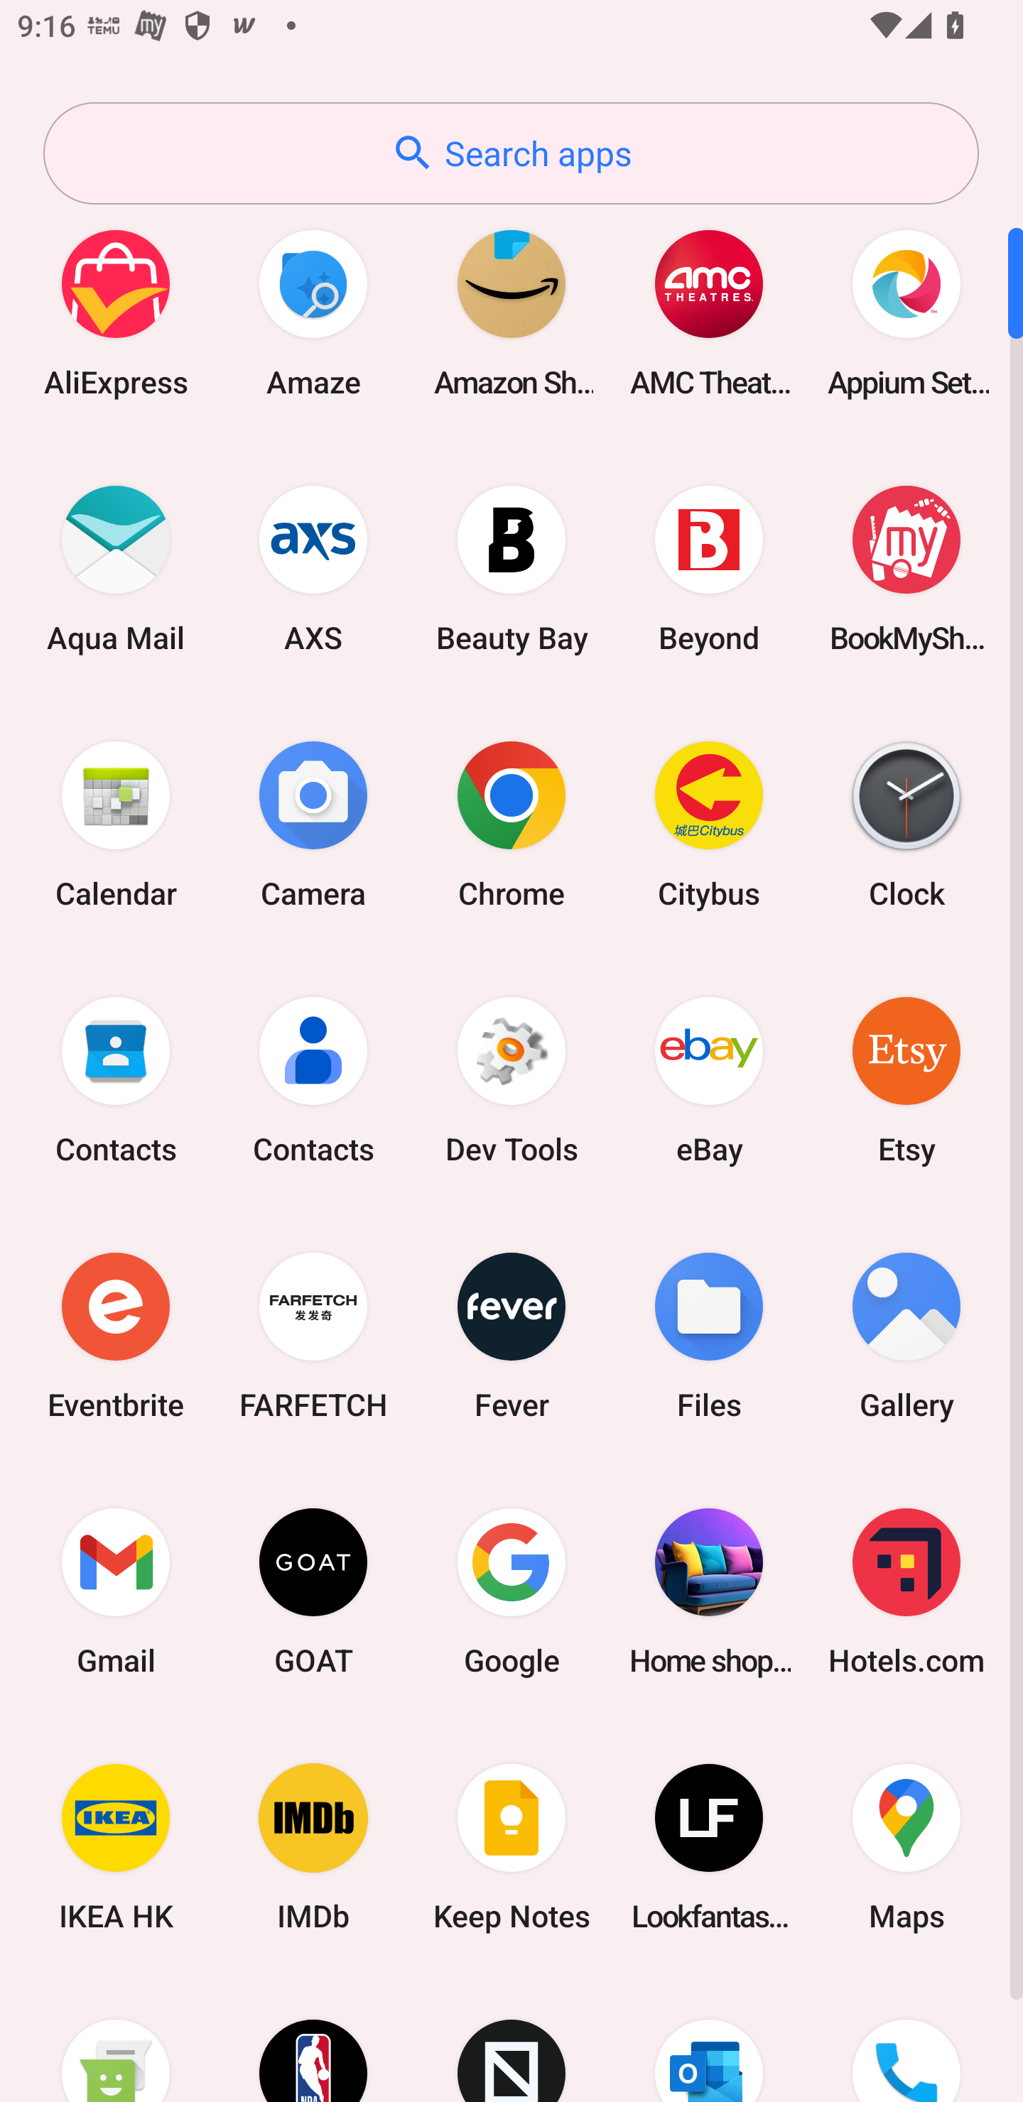  I want to click on Eventbrite, so click(116, 1335).